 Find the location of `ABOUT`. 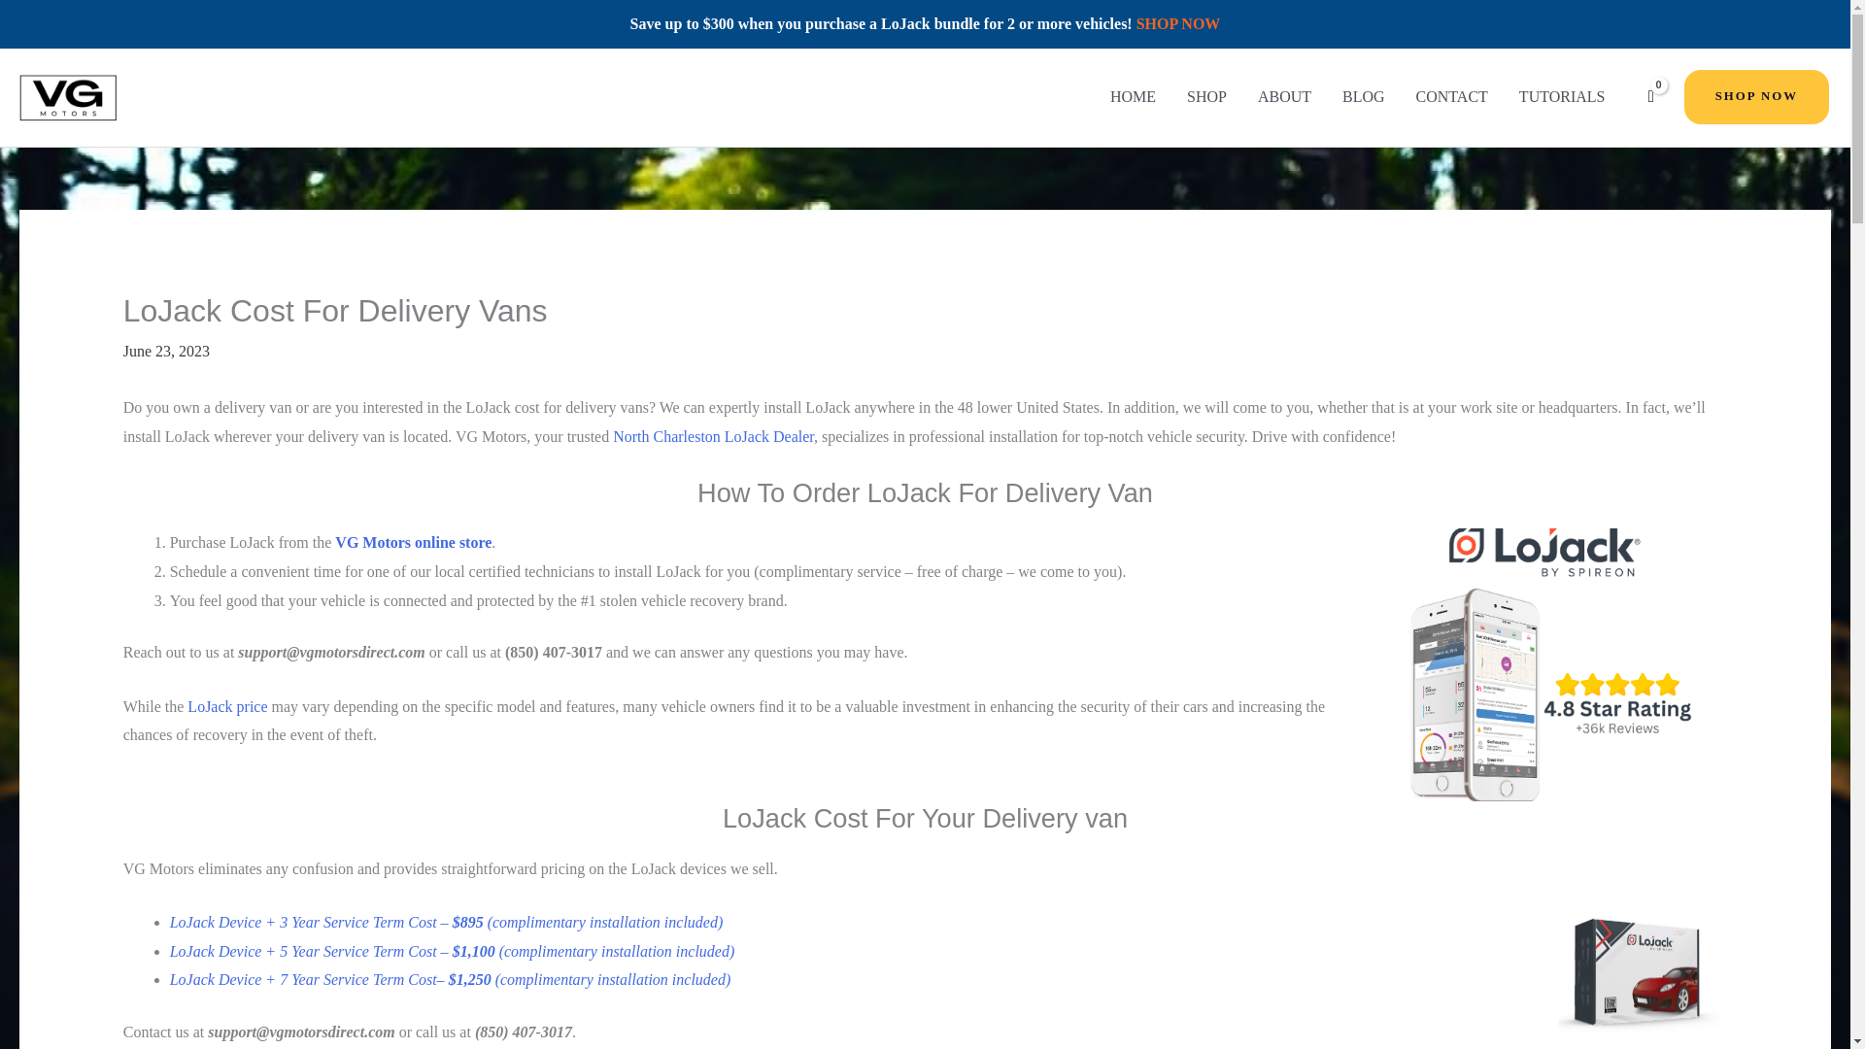

ABOUT is located at coordinates (1284, 97).